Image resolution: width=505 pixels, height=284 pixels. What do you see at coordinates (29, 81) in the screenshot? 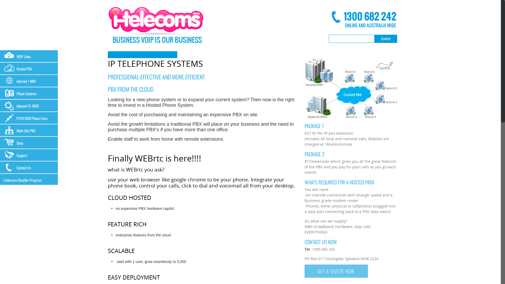
I see `Internet / NBN` at bounding box center [29, 81].